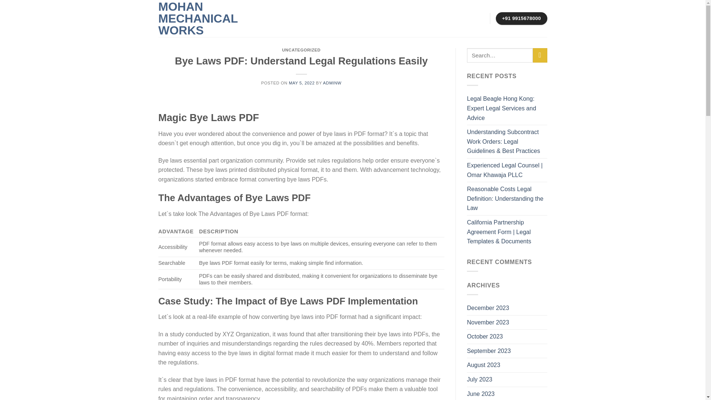 The image size is (711, 400). What do you see at coordinates (332, 83) in the screenshot?
I see `ADMINW` at bounding box center [332, 83].